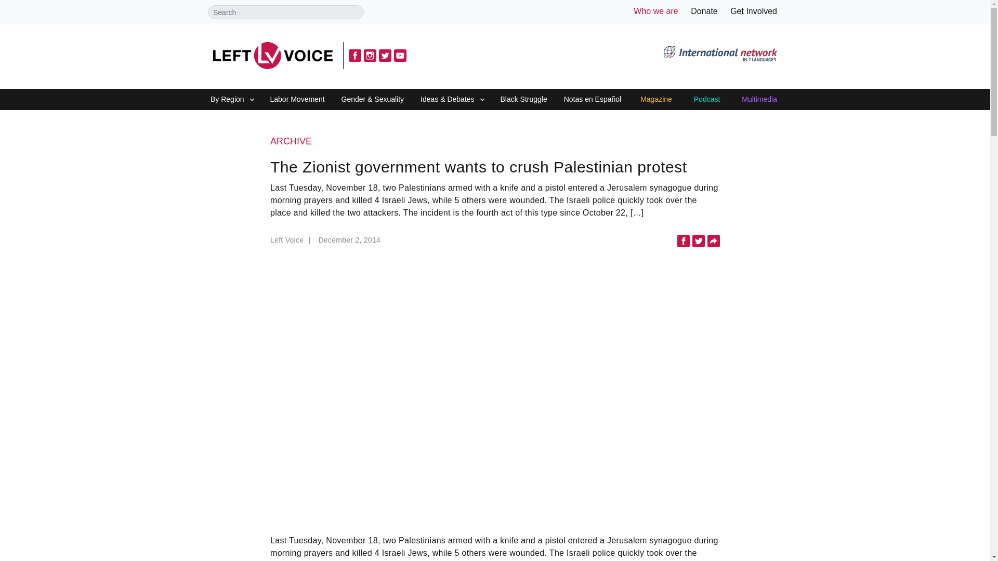  What do you see at coordinates (759, 100) in the screenshot?
I see `Multimedia` at bounding box center [759, 100].